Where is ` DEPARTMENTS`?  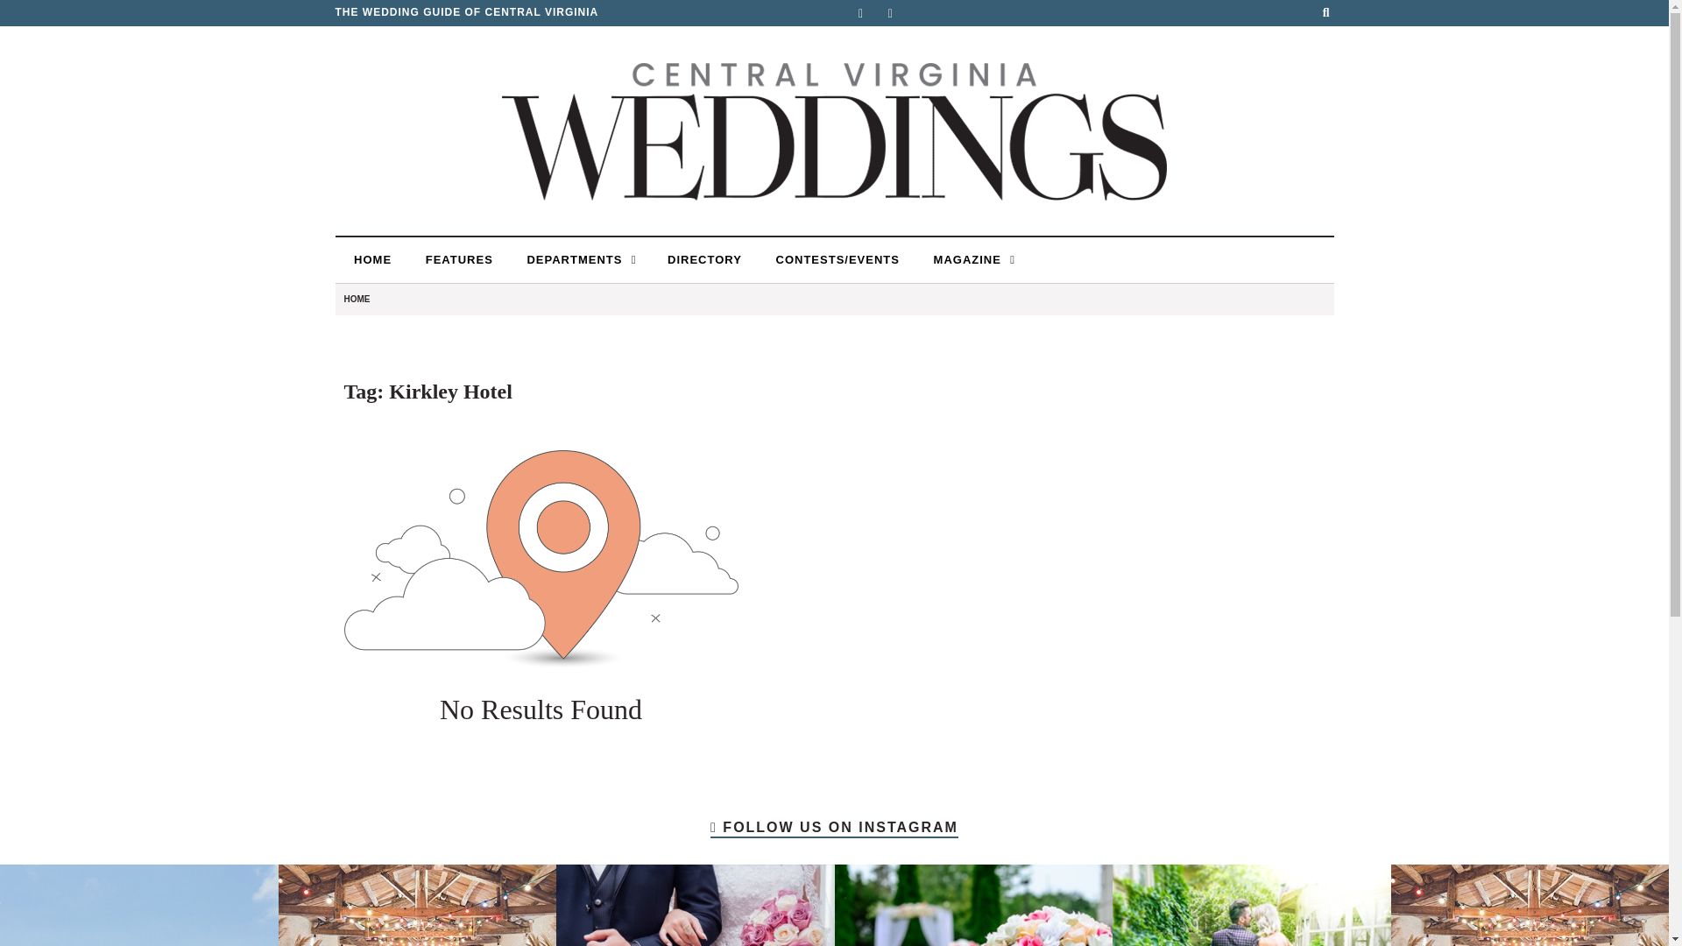  DEPARTMENTS is located at coordinates (578, 259).